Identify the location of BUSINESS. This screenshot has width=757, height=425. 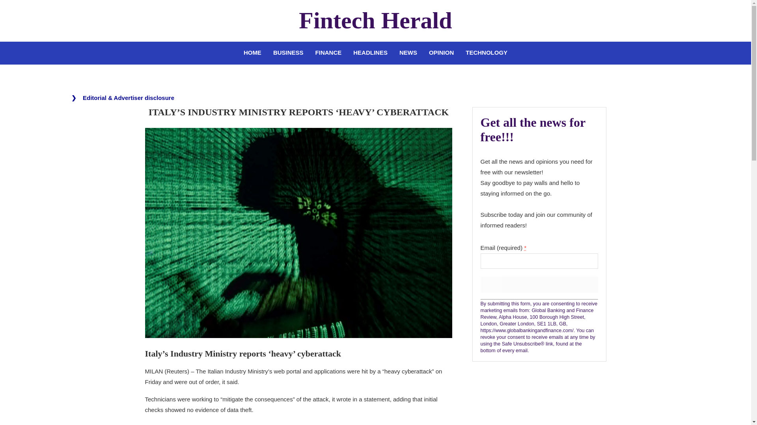
(288, 53).